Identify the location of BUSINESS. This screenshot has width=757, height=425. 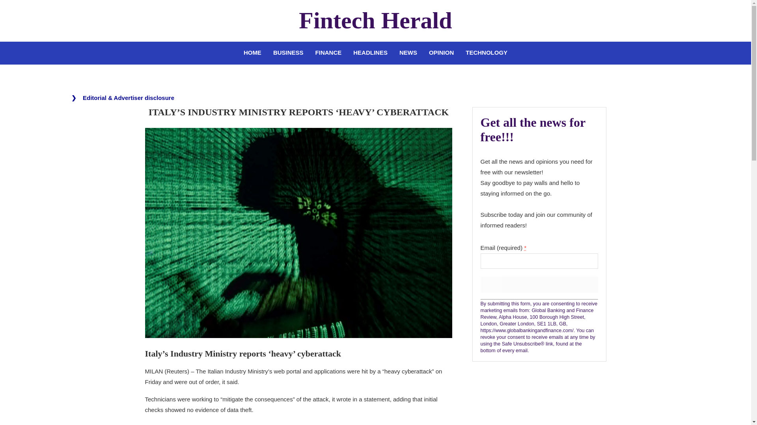
(288, 53).